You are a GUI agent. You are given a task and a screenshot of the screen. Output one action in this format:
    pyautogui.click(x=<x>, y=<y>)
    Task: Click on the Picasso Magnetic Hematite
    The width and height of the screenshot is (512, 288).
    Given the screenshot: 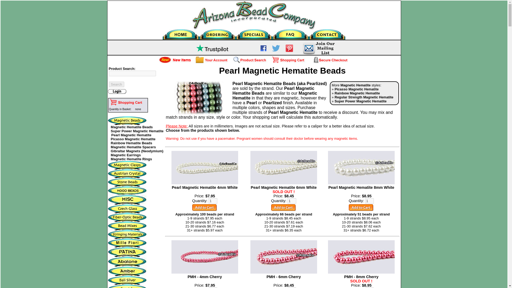 What is the action you would take?
    pyautogui.click(x=133, y=139)
    